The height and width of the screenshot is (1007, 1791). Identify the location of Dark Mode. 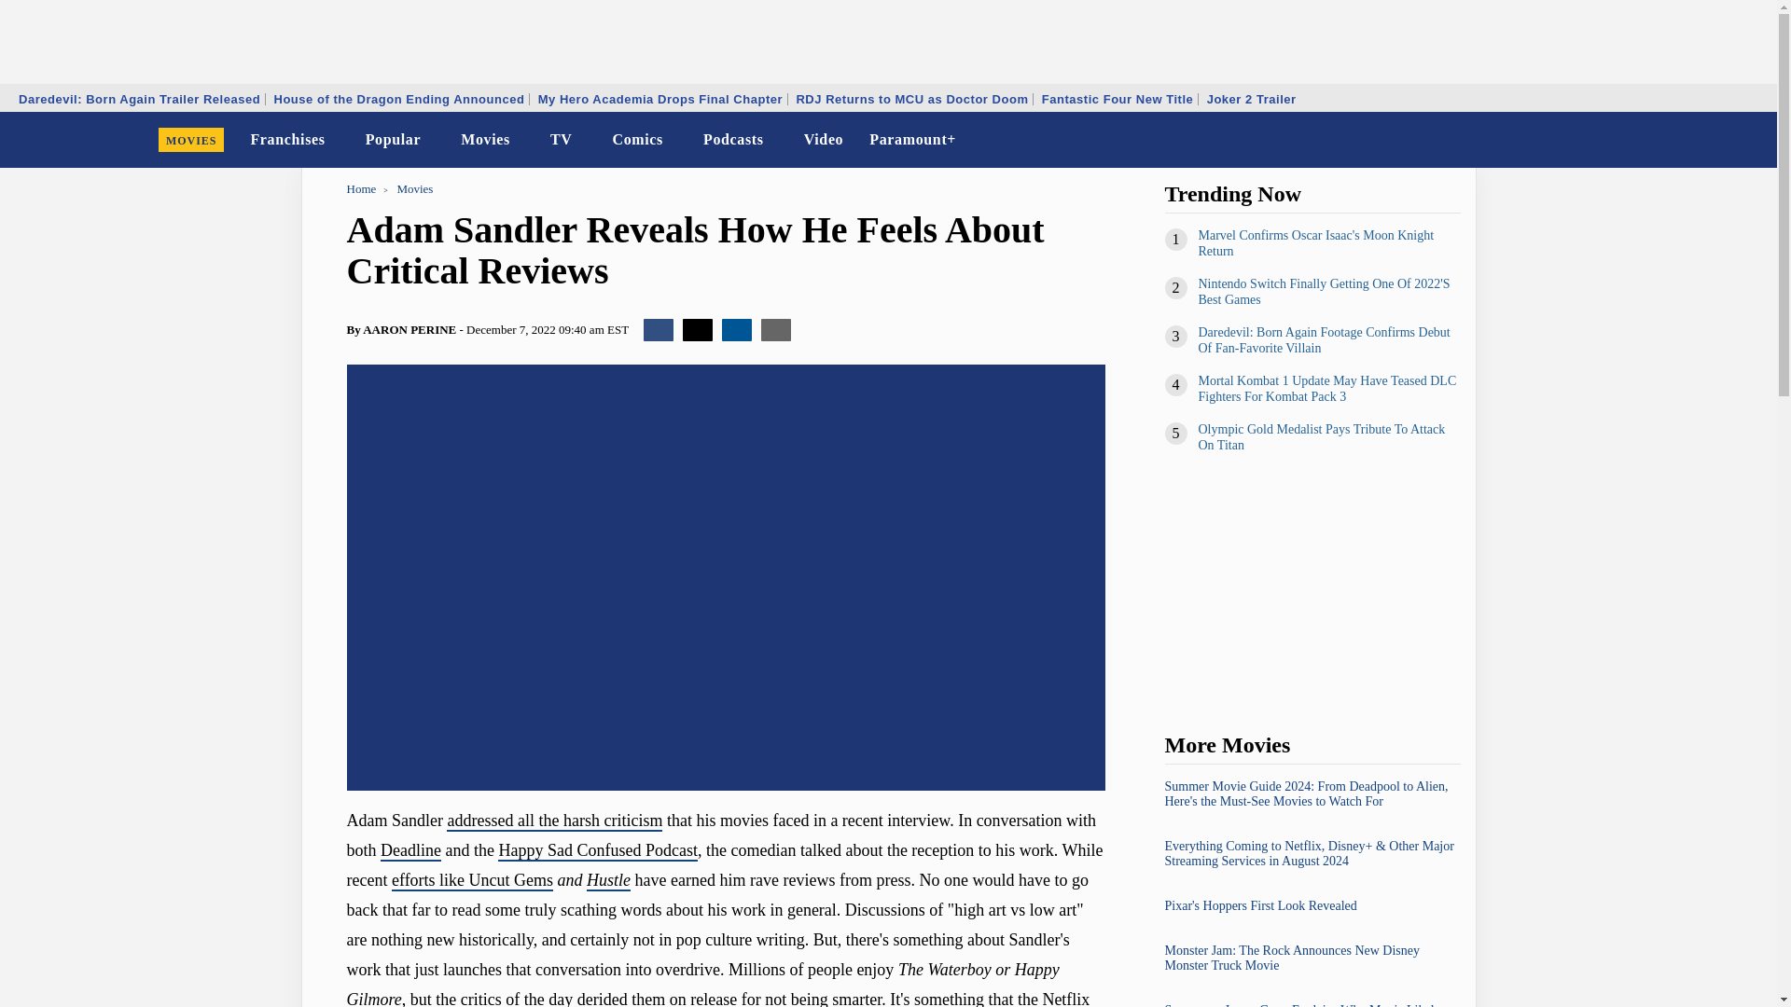
(1715, 140).